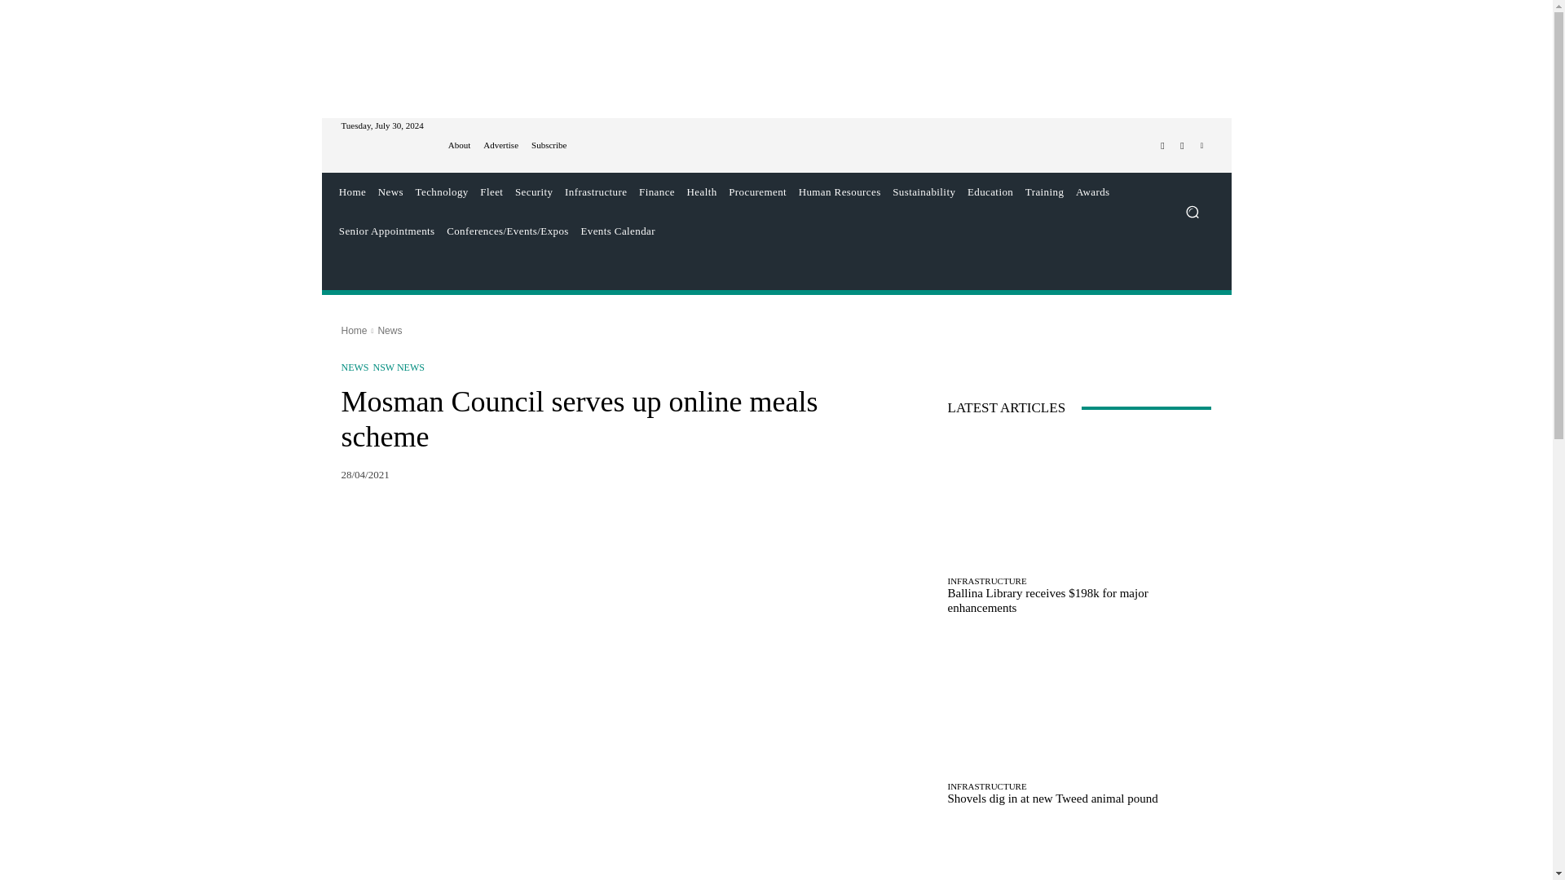 This screenshot has width=1565, height=880. I want to click on Home, so click(352, 192).